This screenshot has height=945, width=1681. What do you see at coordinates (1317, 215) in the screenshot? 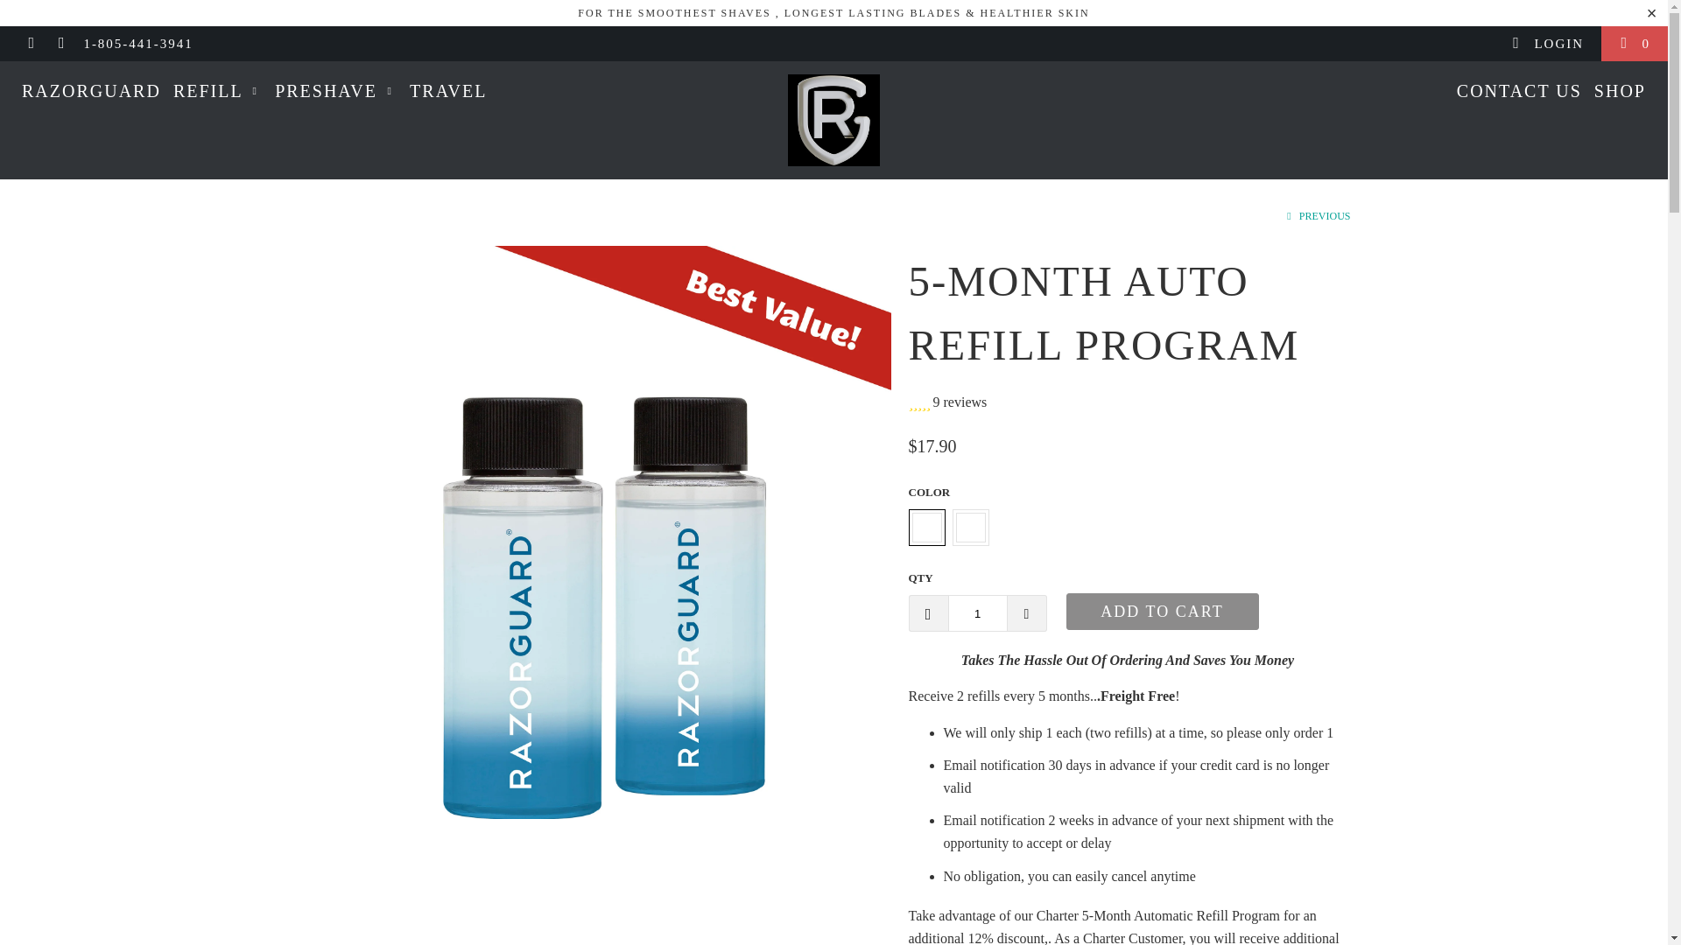
I see `Previous` at bounding box center [1317, 215].